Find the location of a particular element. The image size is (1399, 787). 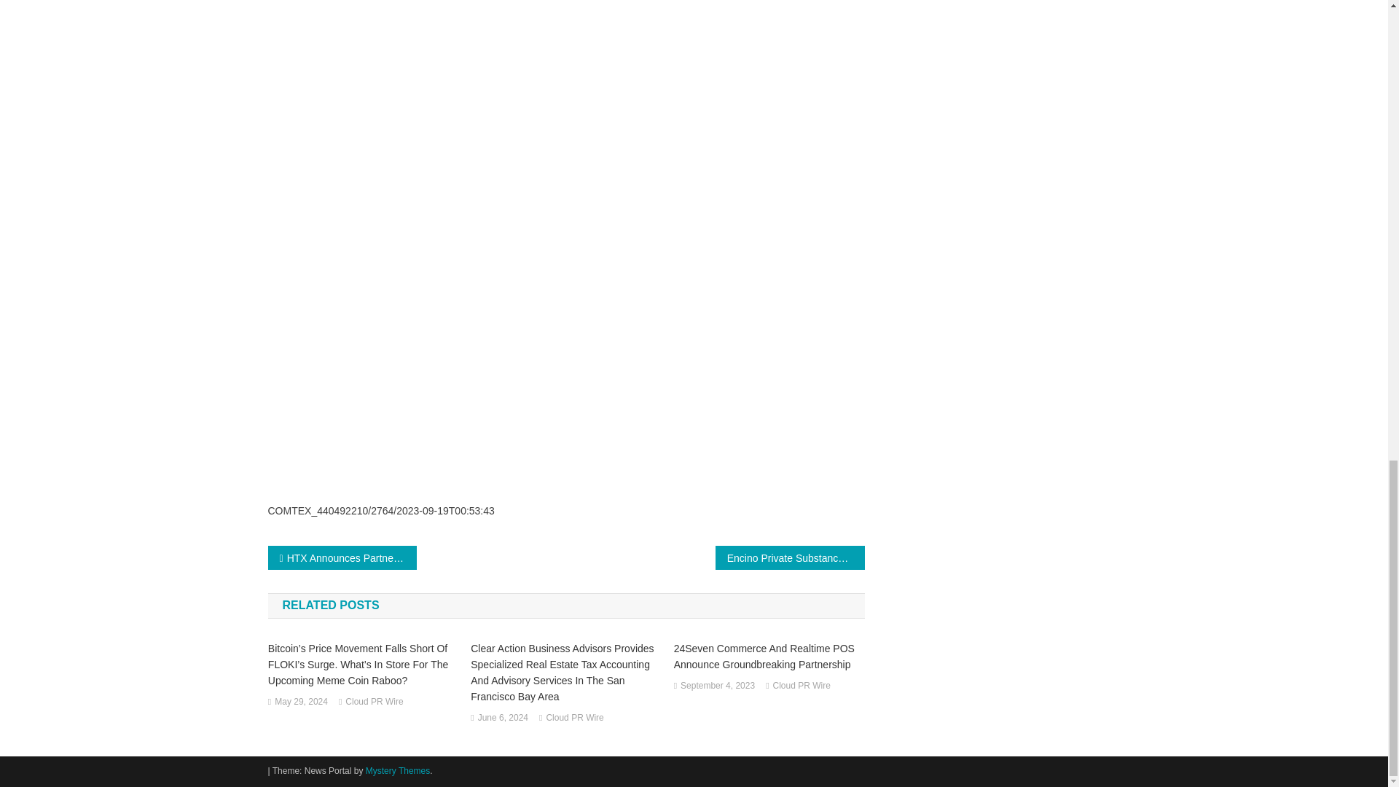

May 29, 2024 is located at coordinates (300, 702).